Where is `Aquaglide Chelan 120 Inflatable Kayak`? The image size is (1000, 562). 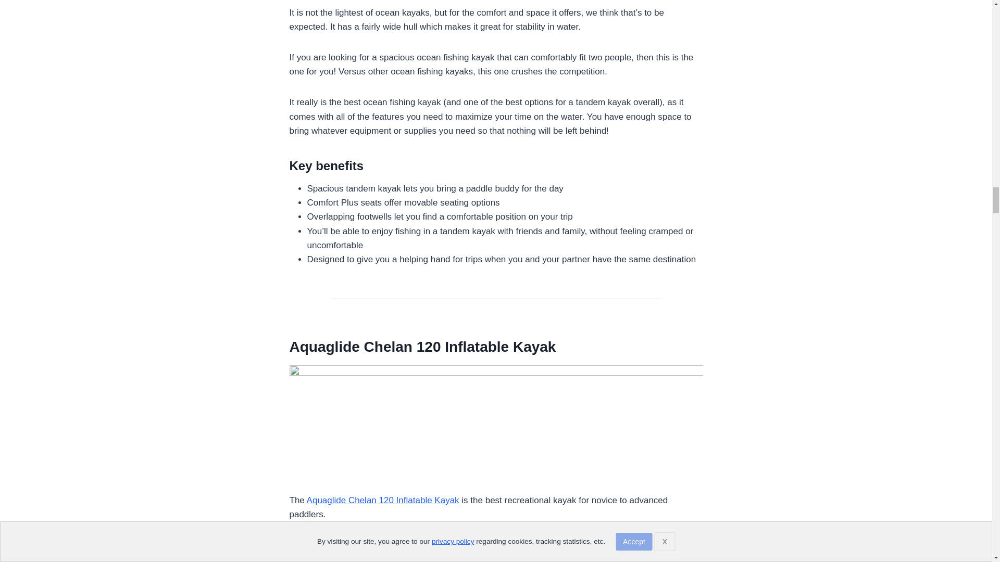
Aquaglide Chelan 120 Inflatable Kayak is located at coordinates (423, 347).